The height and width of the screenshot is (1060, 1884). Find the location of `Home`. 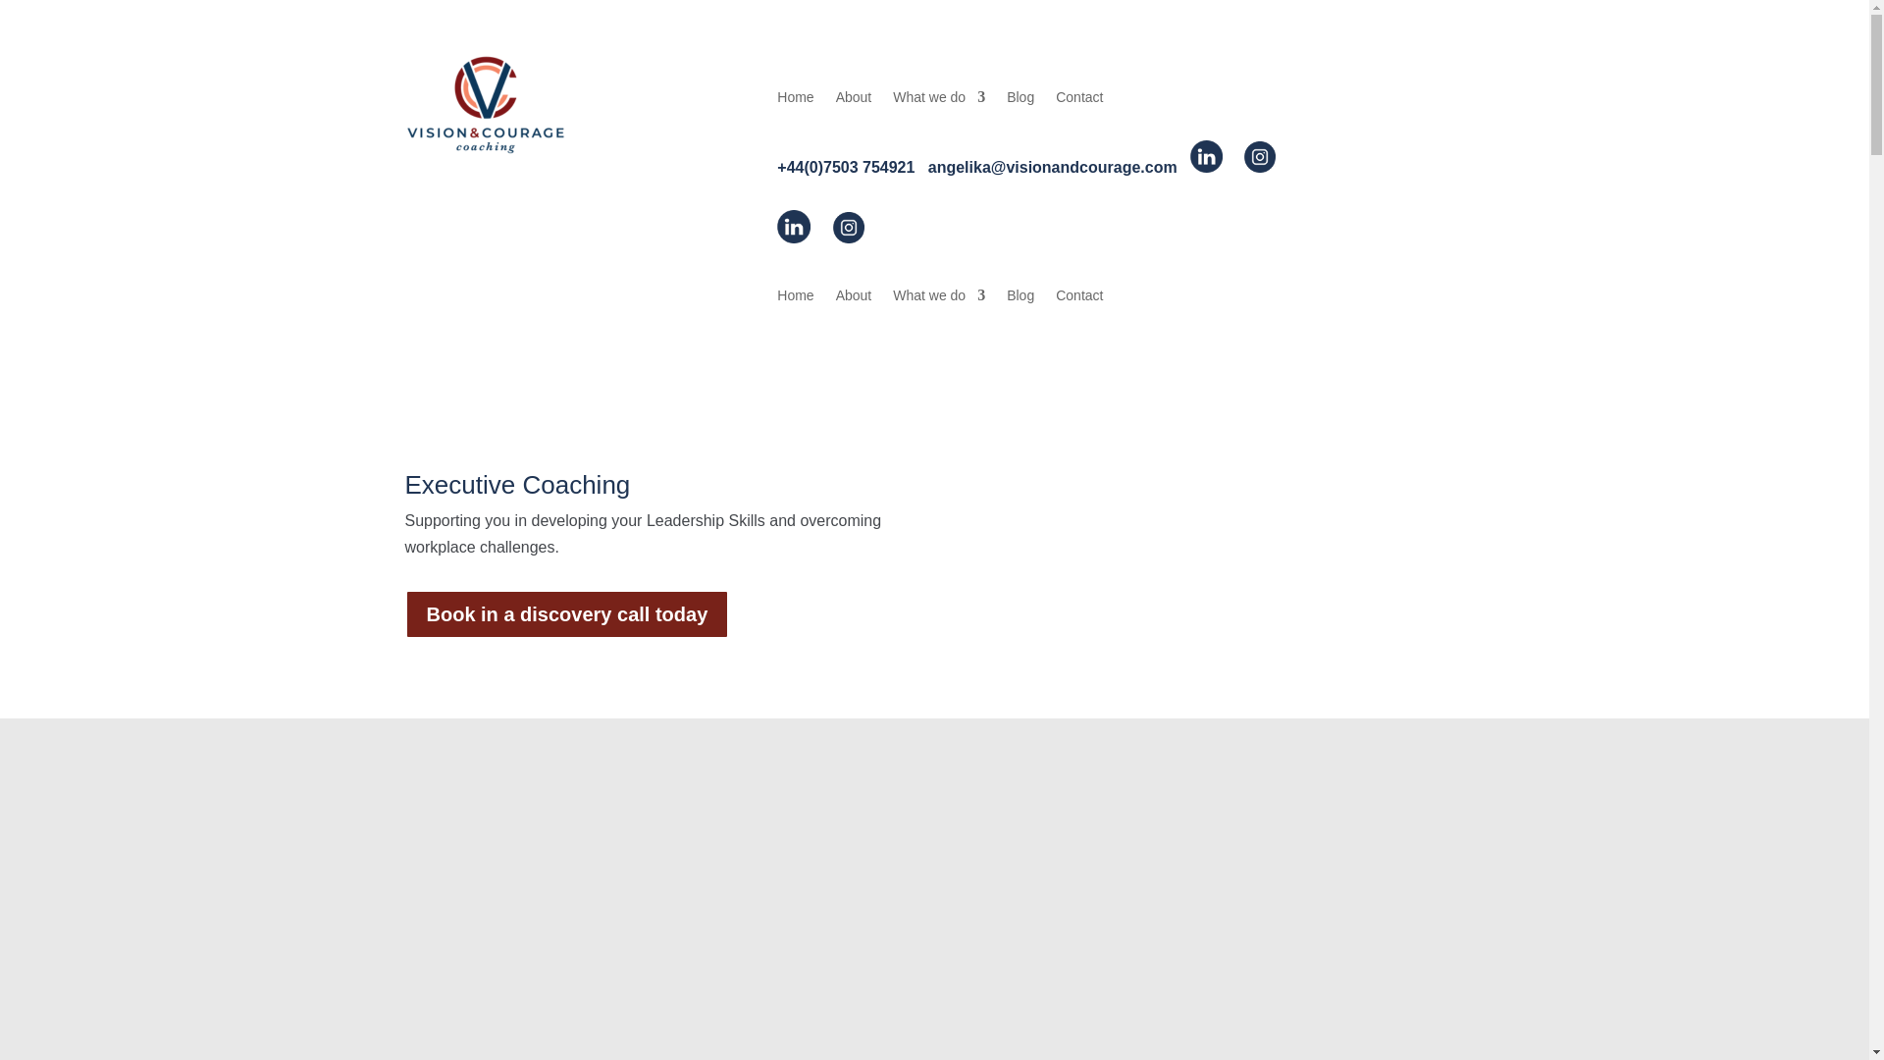

Home is located at coordinates (795, 298).